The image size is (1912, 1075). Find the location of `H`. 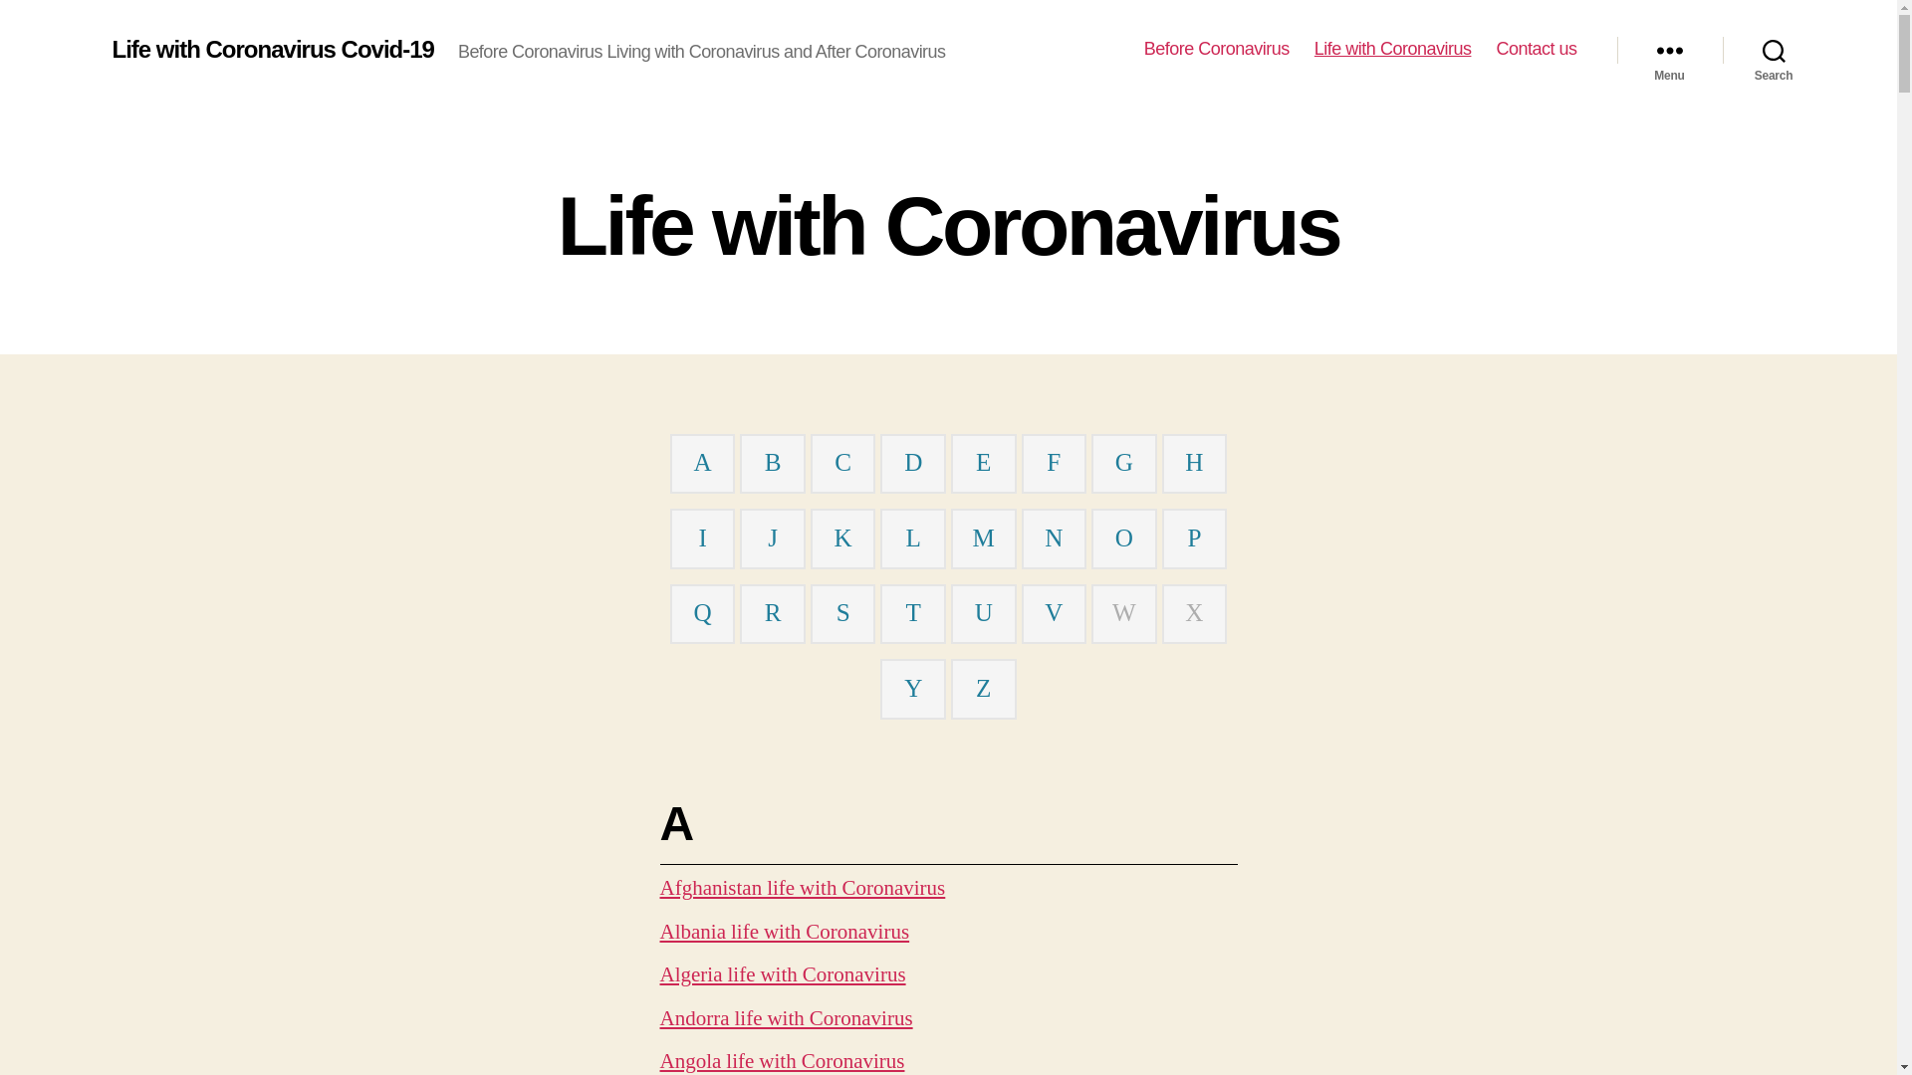

H is located at coordinates (1194, 463).